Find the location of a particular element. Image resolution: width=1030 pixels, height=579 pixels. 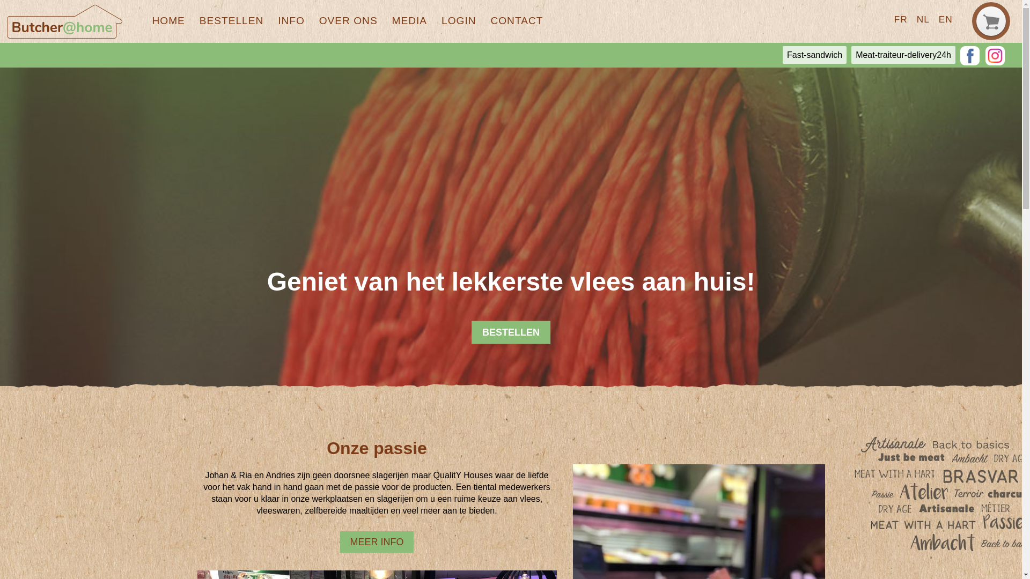

CONTACT is located at coordinates (517, 21).